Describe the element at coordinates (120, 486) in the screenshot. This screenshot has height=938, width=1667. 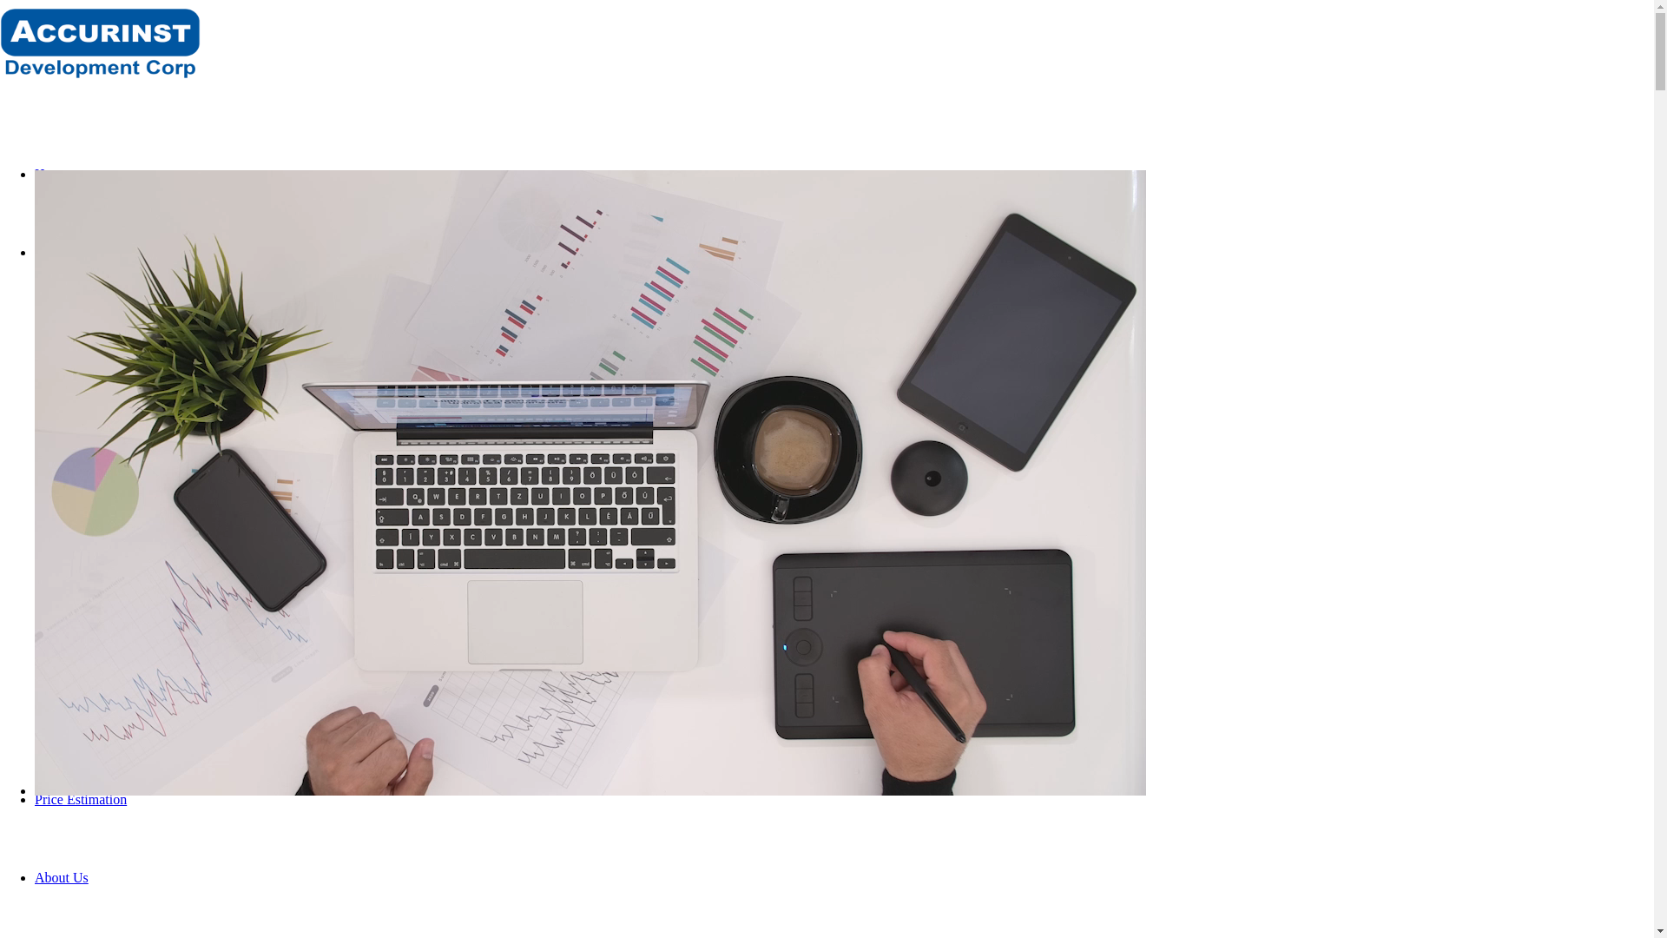
I see `Digital Marketing` at that location.